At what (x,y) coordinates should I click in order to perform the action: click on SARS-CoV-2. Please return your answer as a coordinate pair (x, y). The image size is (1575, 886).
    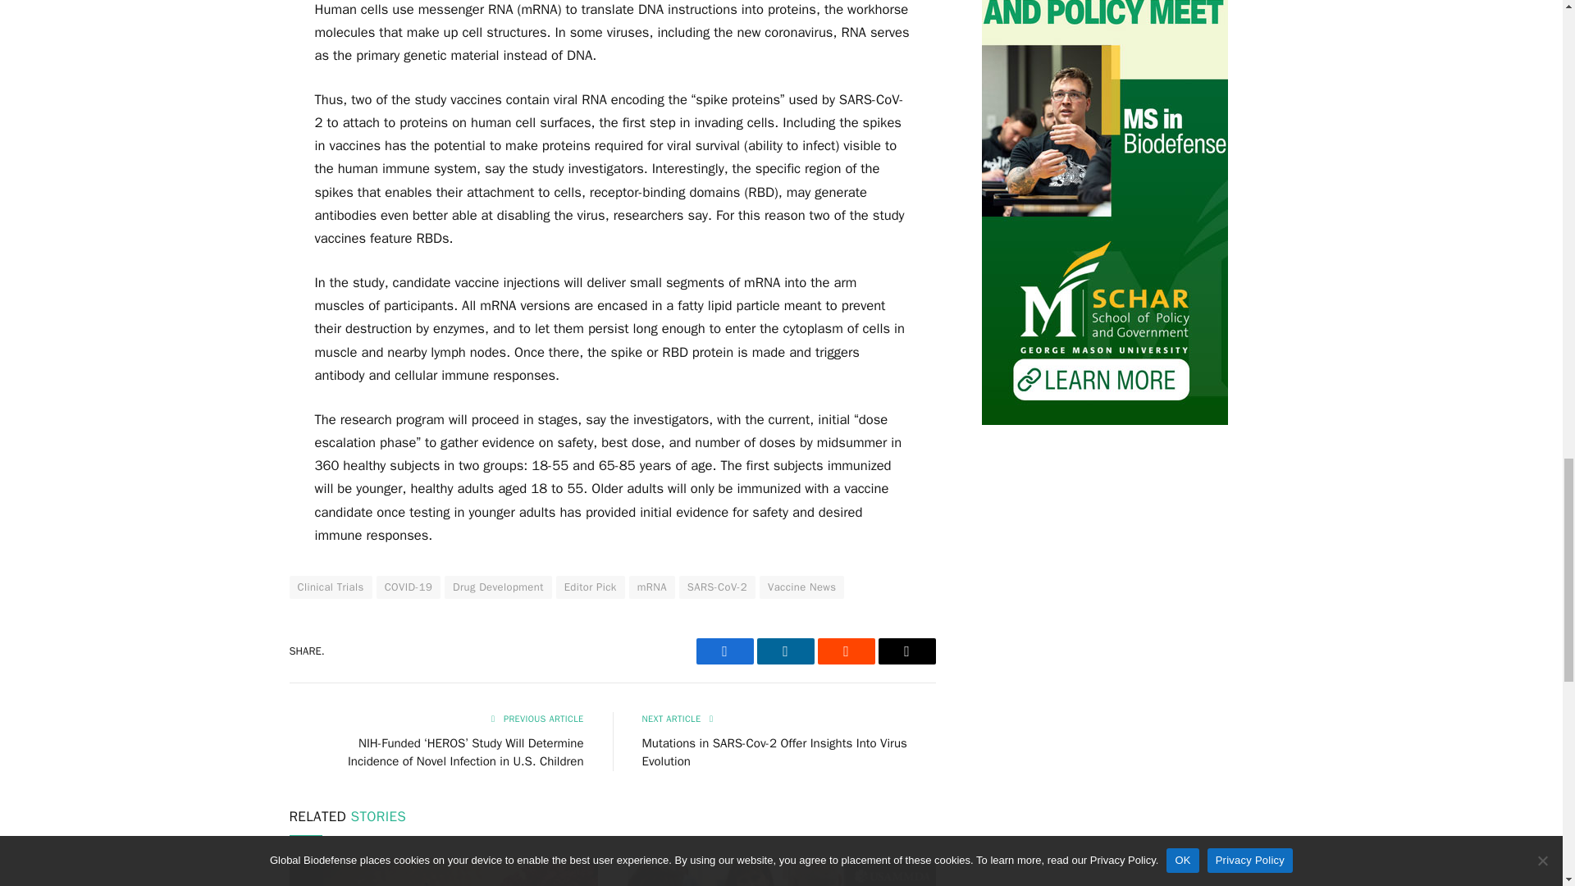
    Looking at the image, I should click on (717, 587).